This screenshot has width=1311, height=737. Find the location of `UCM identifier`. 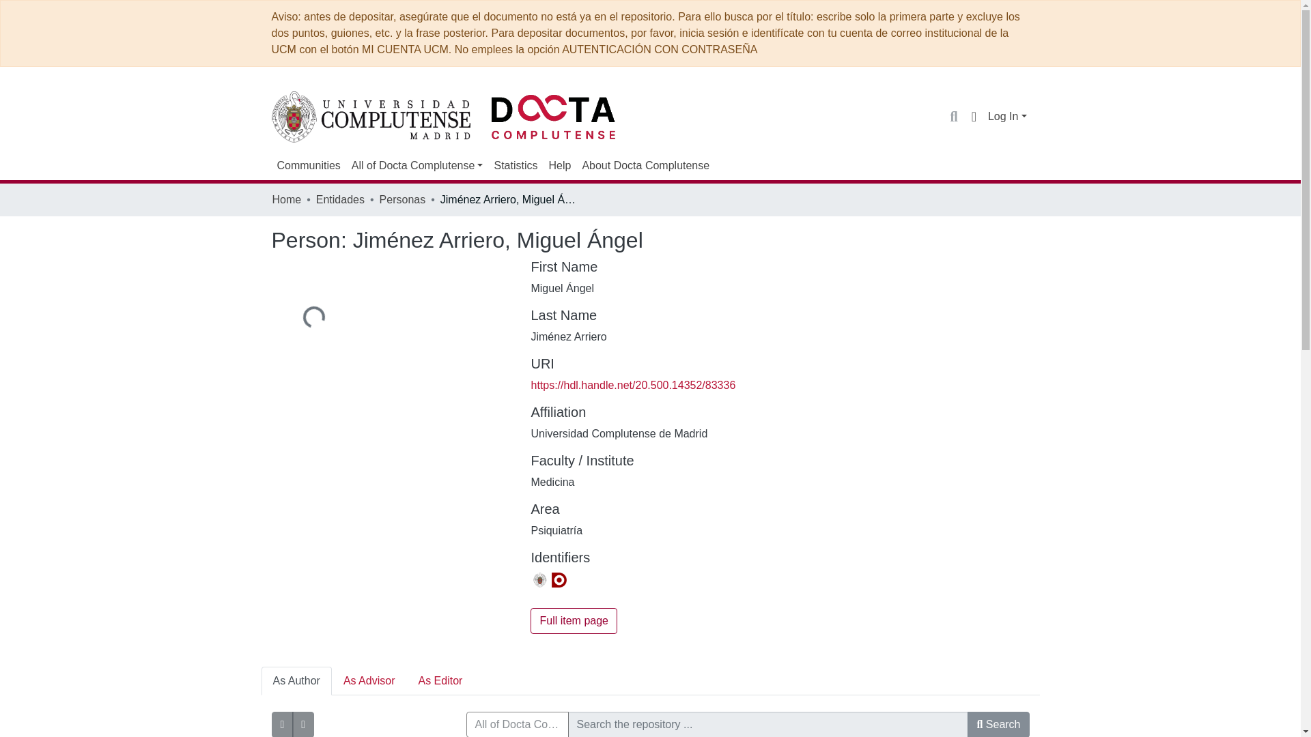

UCM identifier is located at coordinates (539, 580).